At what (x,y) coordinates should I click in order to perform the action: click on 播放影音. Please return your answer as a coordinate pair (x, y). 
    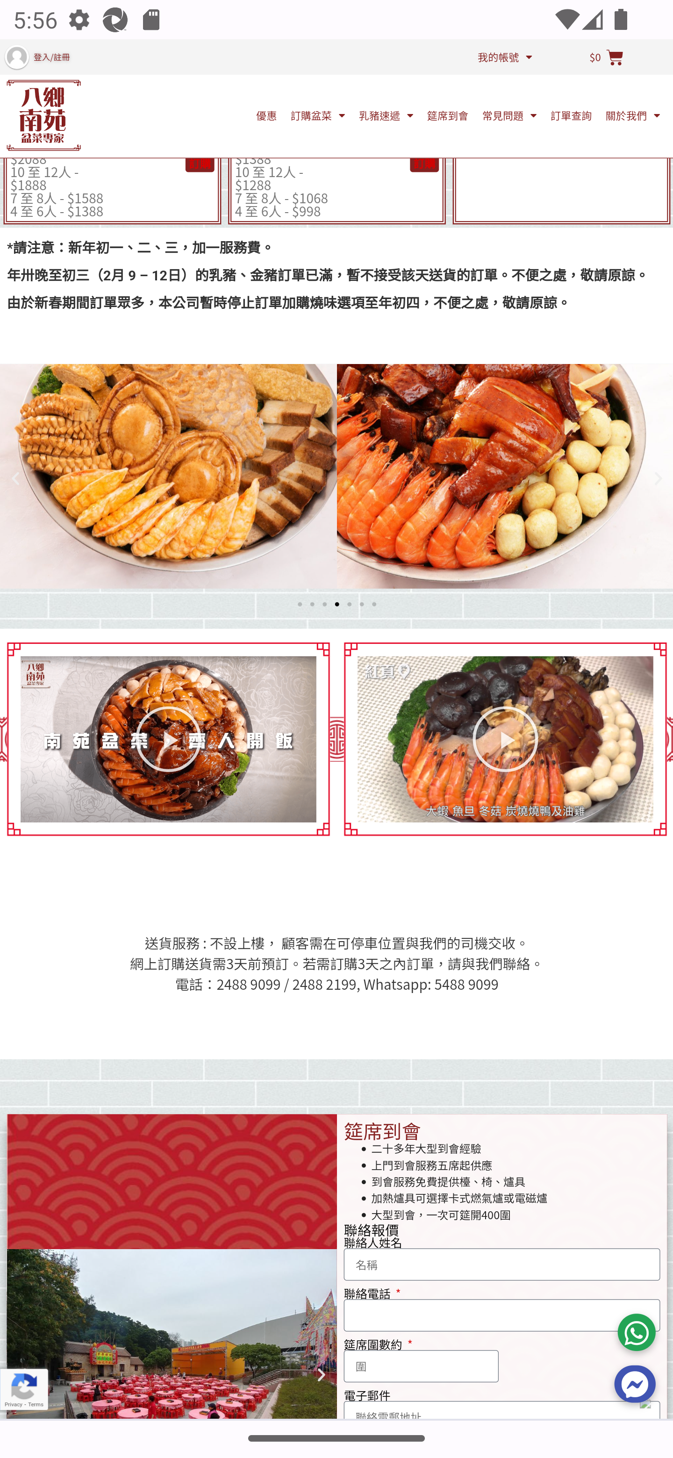
    Looking at the image, I should click on (169, 740).